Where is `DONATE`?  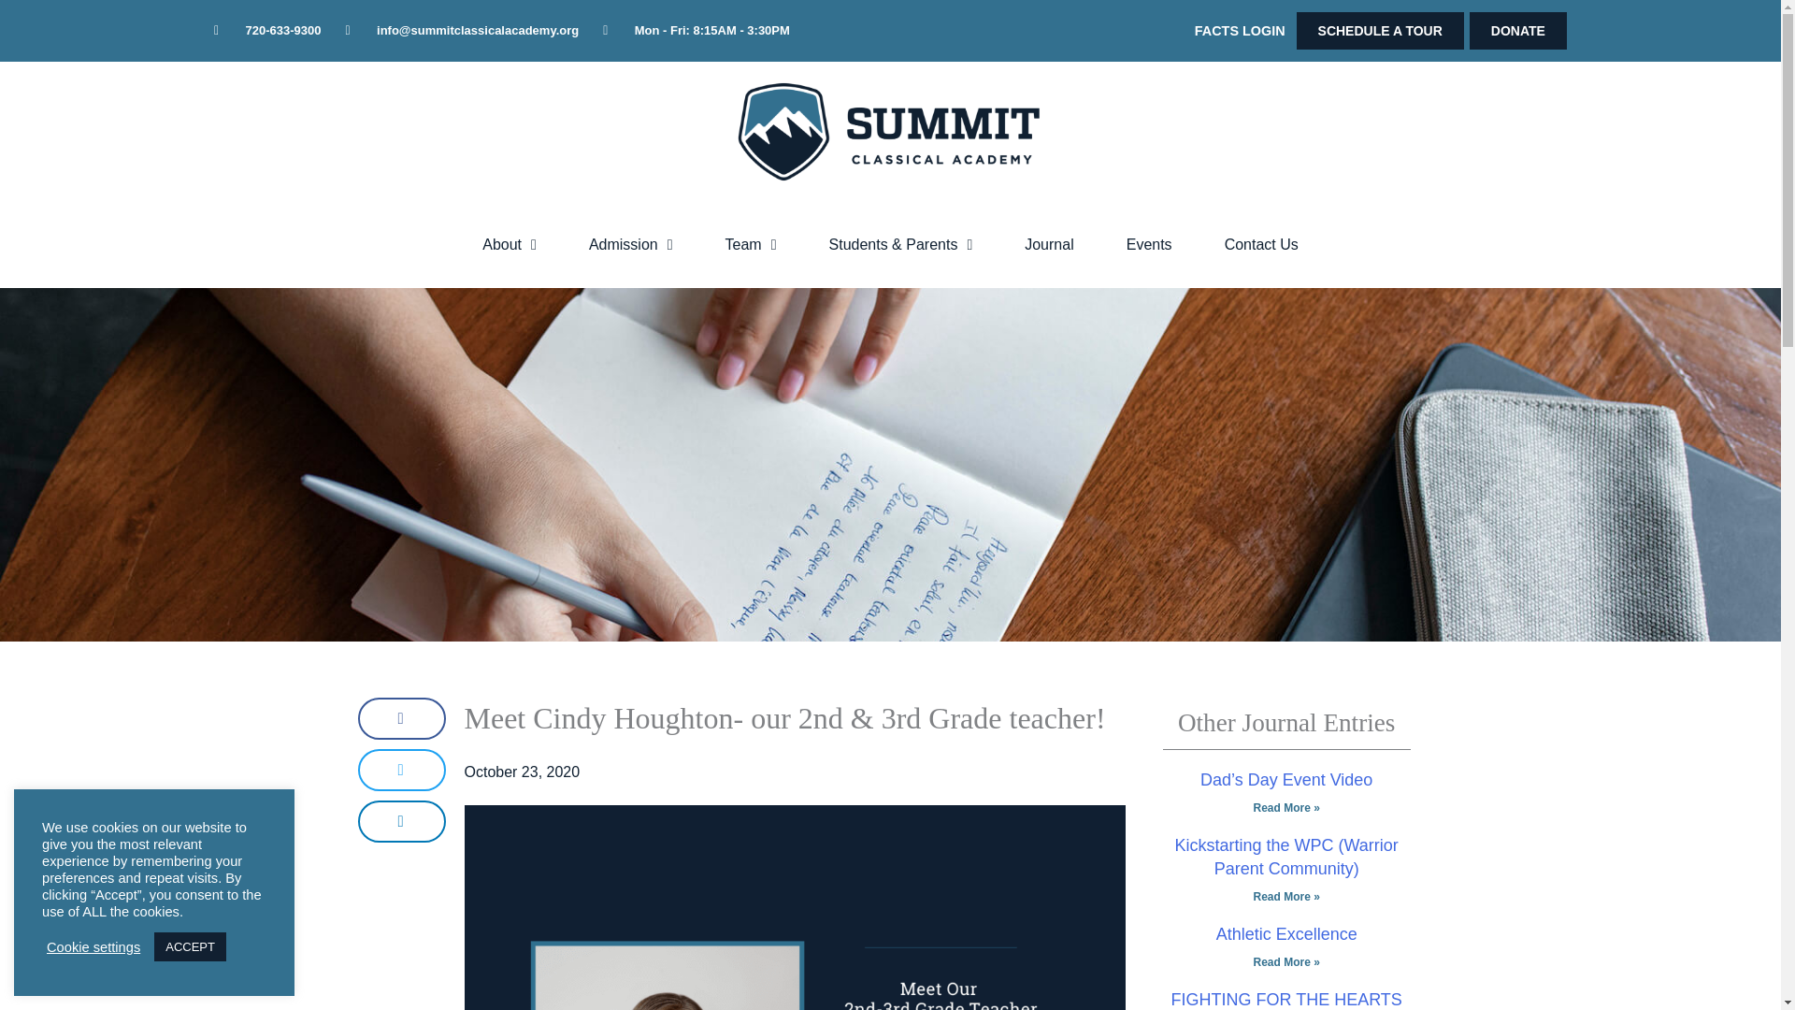 DONATE is located at coordinates (1518, 30).